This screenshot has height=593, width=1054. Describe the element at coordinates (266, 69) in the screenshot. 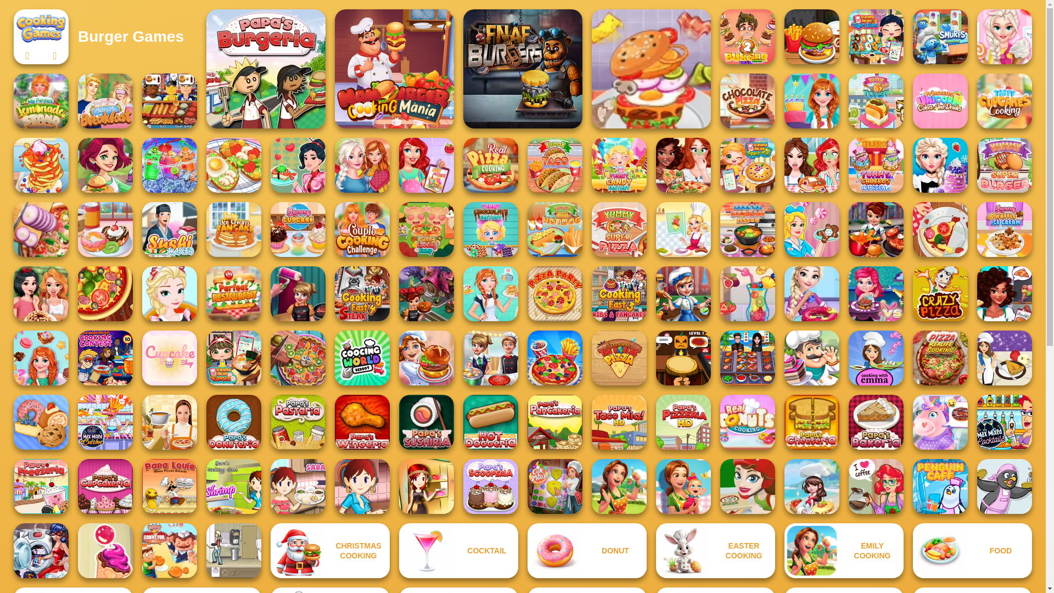

I see `Papa's Burgeria` at that location.